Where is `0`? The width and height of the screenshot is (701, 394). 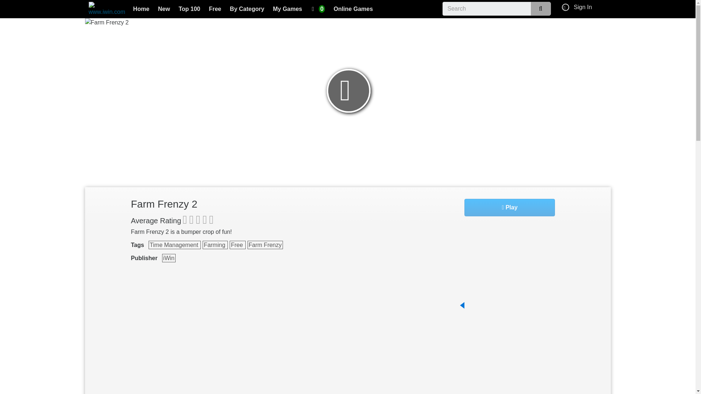
0 is located at coordinates (318, 9).